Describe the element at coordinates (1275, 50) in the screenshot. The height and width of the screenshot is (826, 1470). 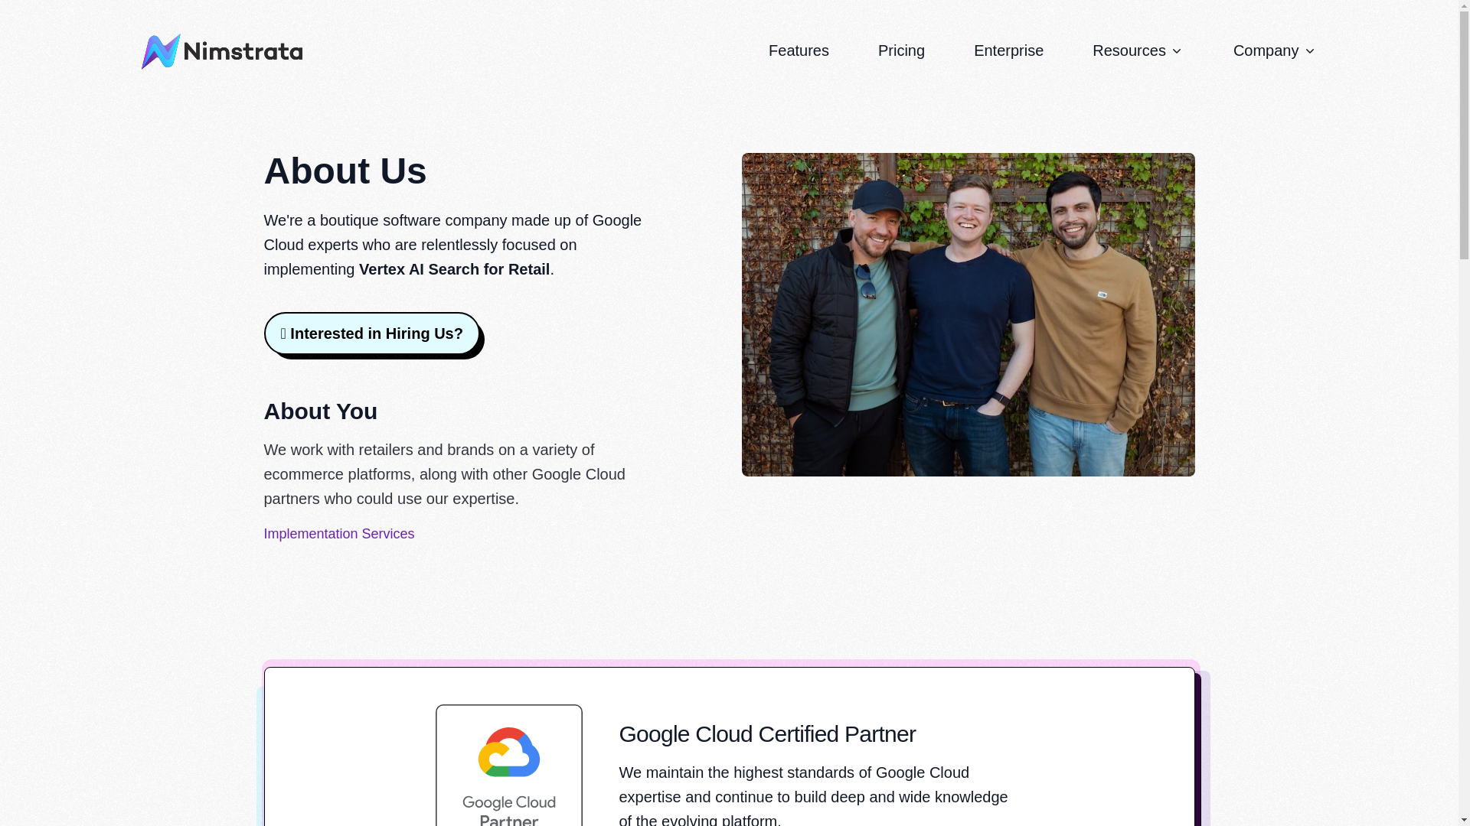
I see `Company` at that location.